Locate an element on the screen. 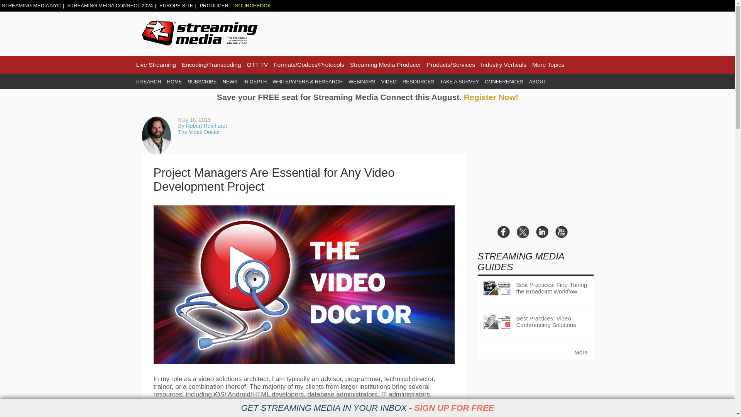 This screenshot has height=417, width=741. Streaming Media Producer is located at coordinates (385, 65).